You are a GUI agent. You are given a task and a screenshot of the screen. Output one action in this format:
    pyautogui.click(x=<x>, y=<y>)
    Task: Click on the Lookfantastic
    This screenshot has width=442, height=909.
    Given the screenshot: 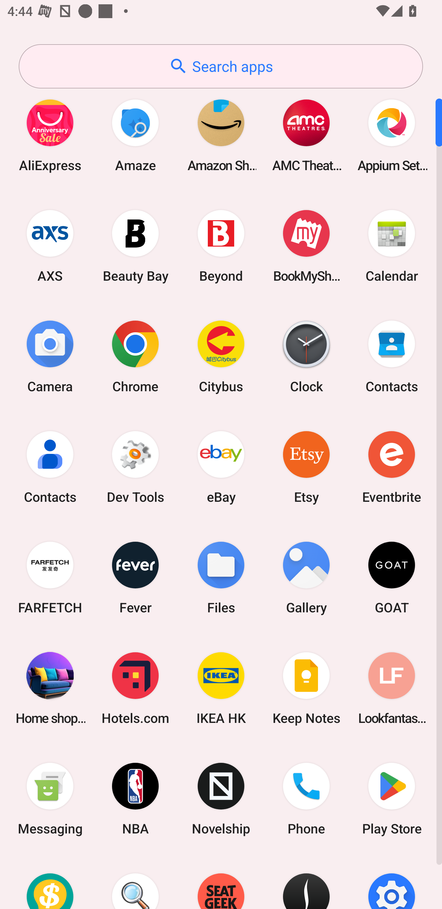 What is the action you would take?
    pyautogui.click(x=392, y=688)
    